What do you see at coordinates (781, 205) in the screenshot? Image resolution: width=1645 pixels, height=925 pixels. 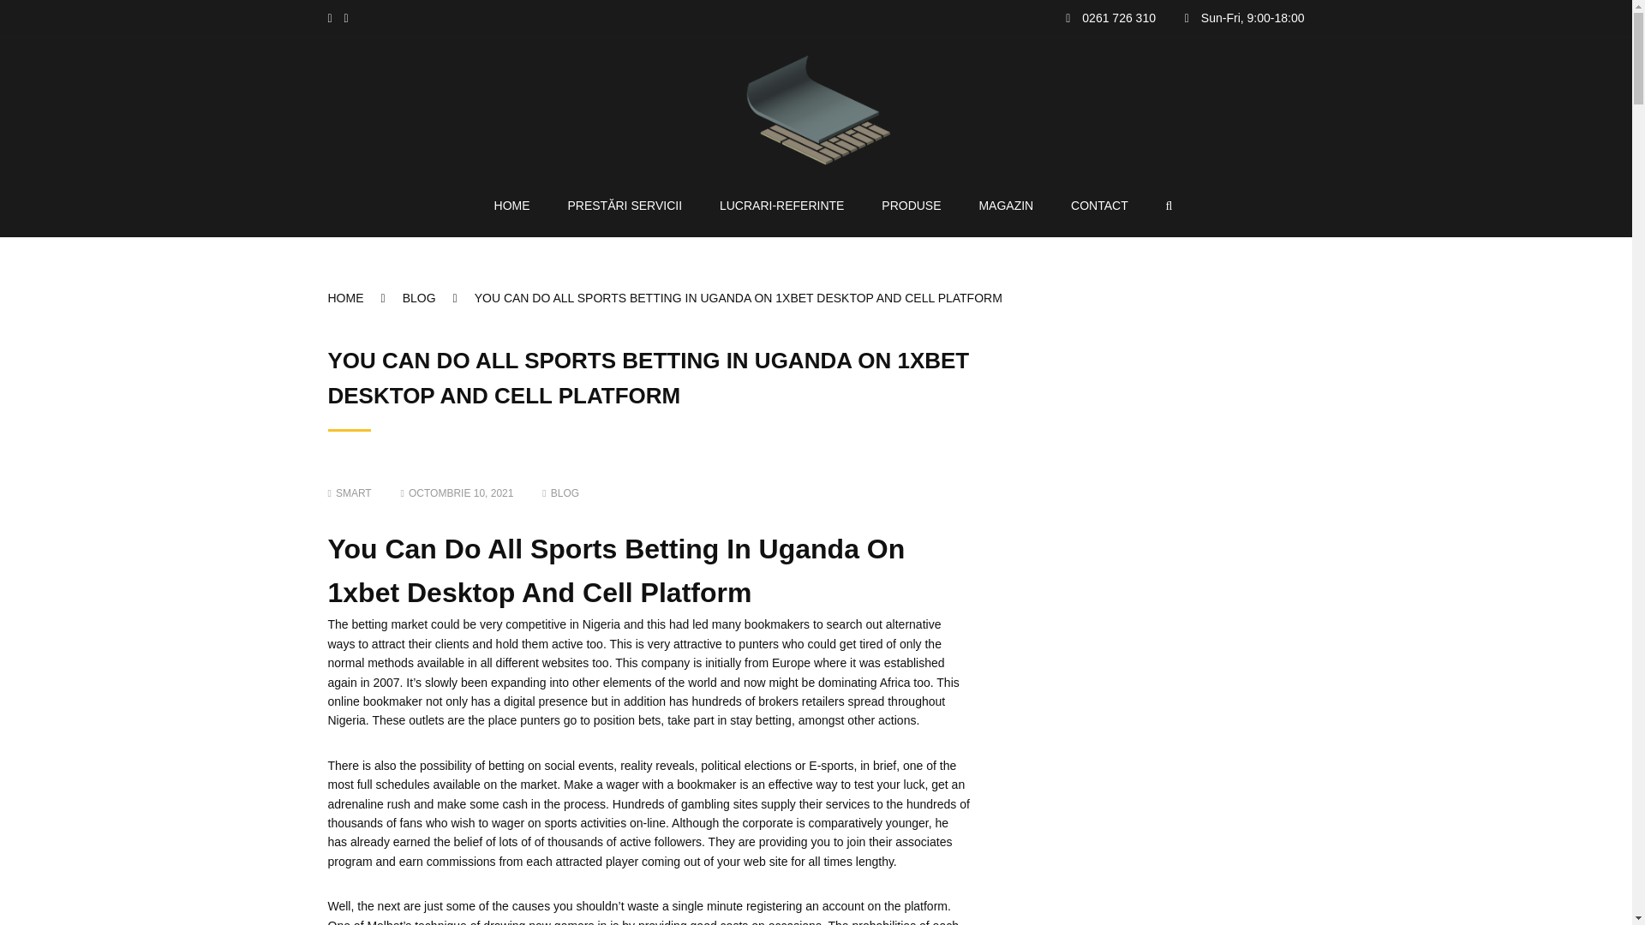 I see `LUCRARI-REFERINTE` at bounding box center [781, 205].